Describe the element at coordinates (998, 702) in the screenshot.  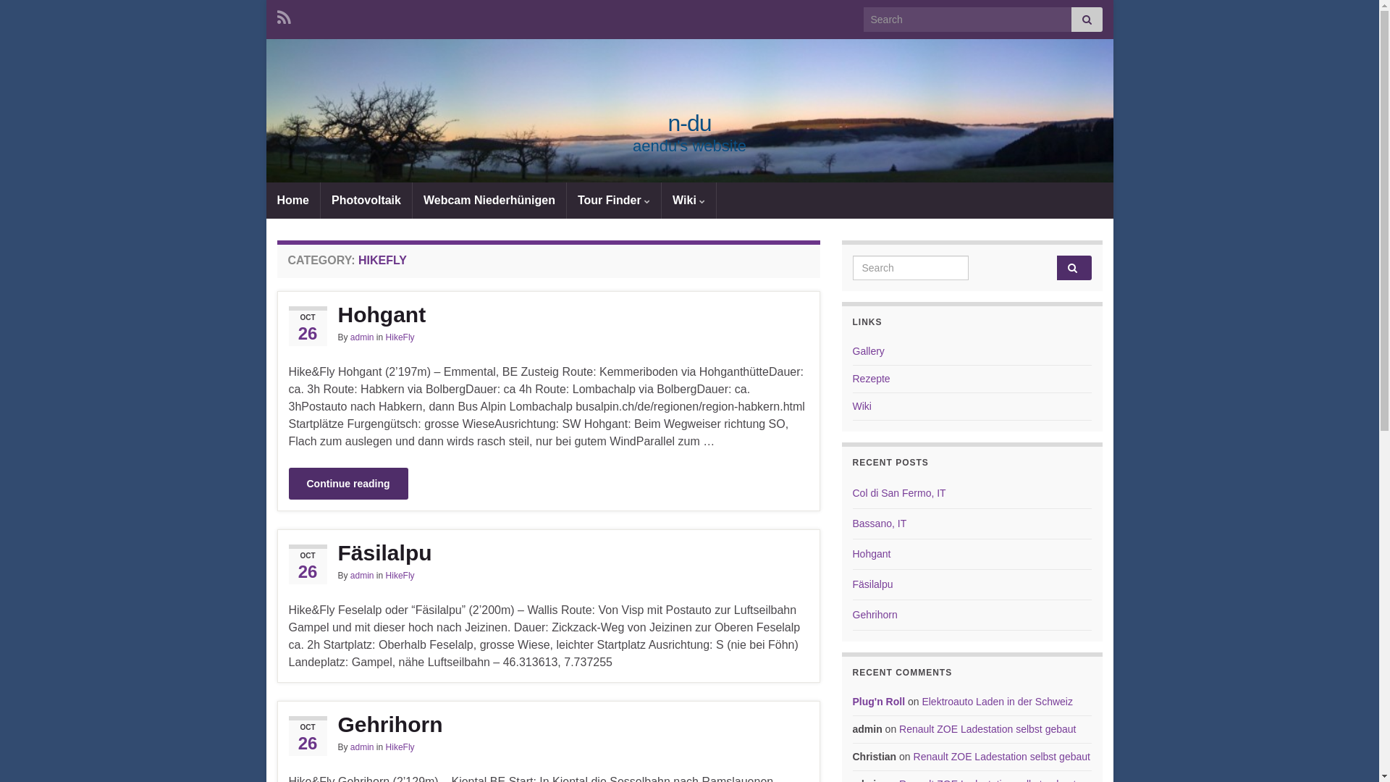
I see `Elektroauto Laden in der Schweiz` at that location.